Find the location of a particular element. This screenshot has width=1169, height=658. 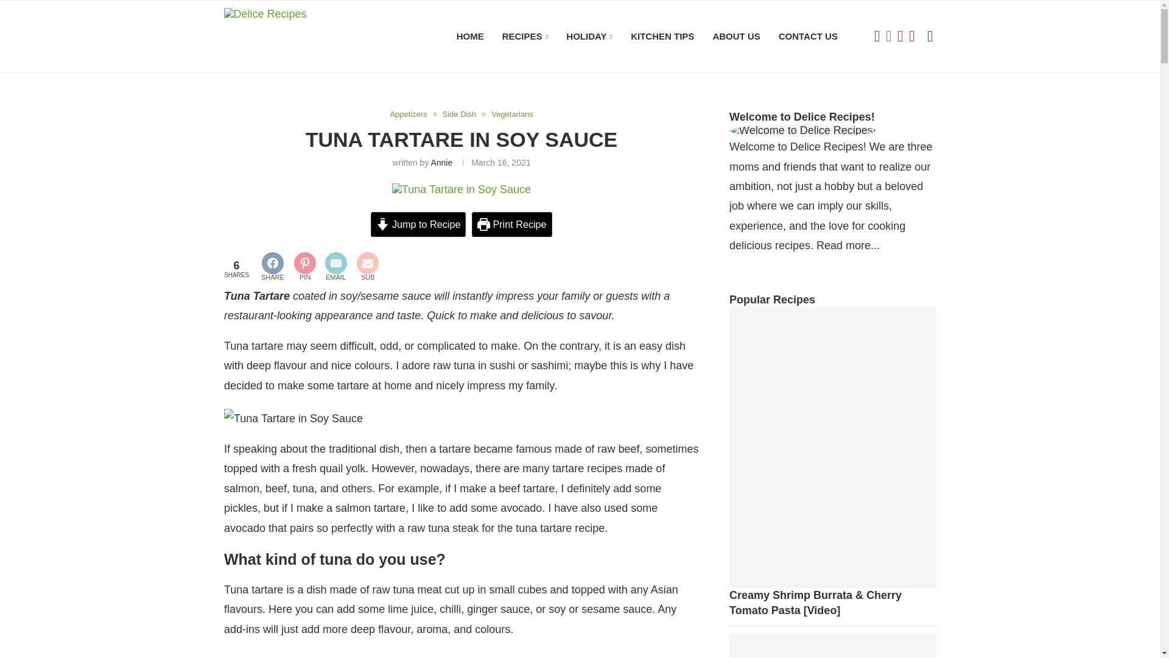

Share on Share is located at coordinates (272, 268).